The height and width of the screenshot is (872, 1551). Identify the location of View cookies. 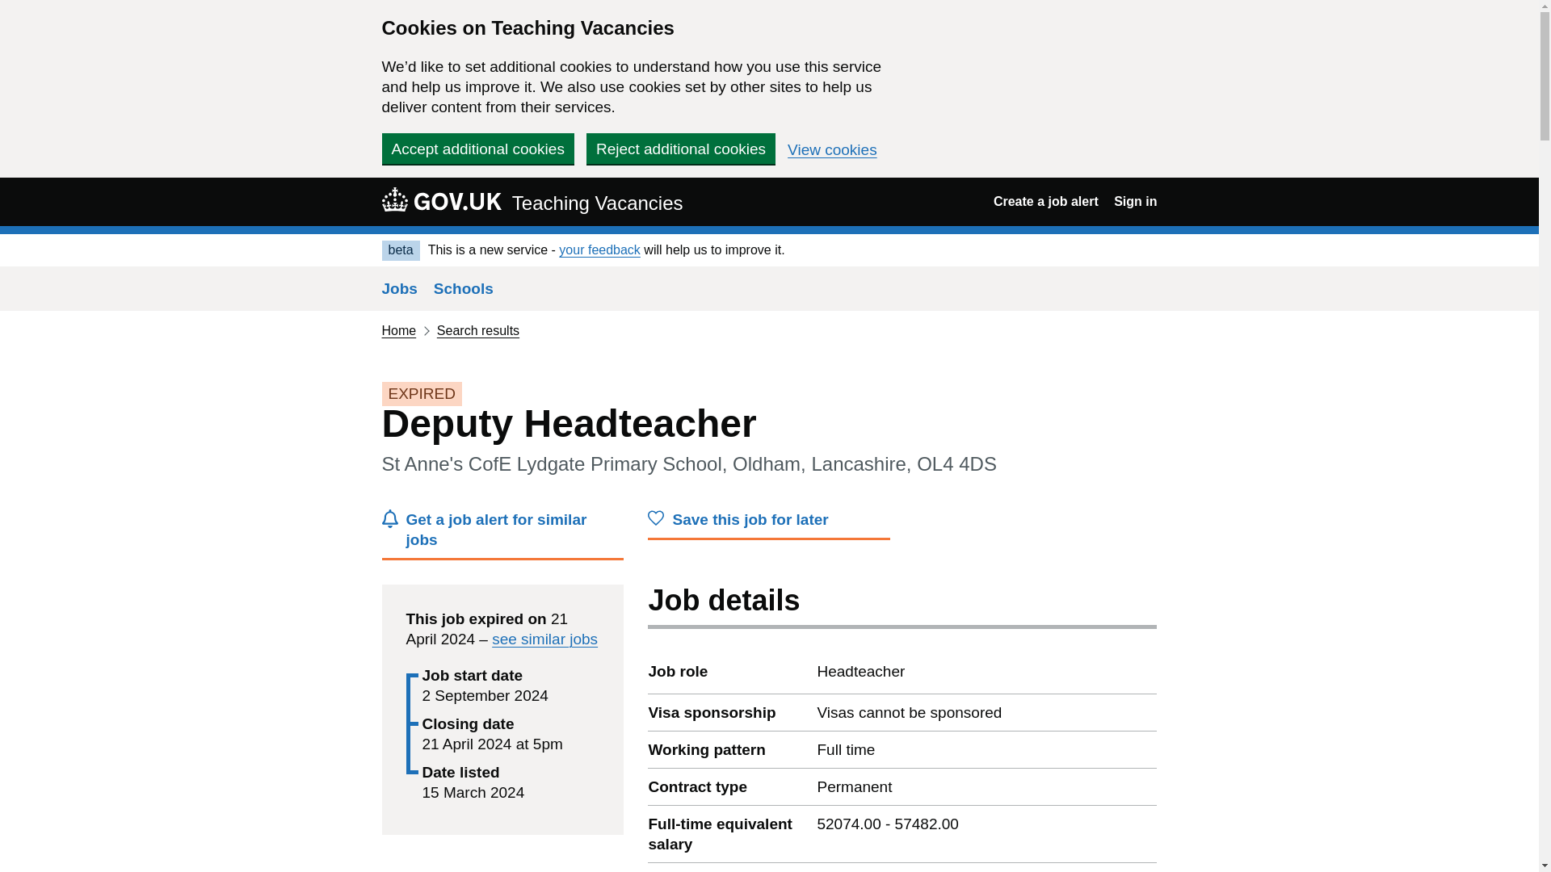
(832, 150).